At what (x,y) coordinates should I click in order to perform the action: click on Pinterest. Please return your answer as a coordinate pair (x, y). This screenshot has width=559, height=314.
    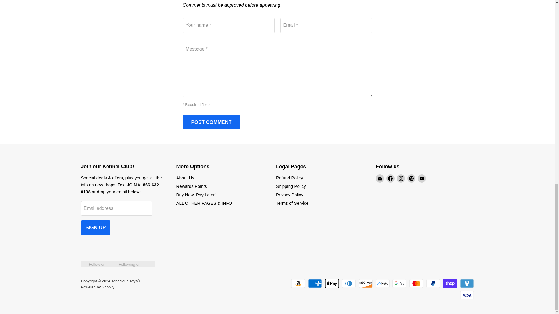
    Looking at the image, I should click on (411, 179).